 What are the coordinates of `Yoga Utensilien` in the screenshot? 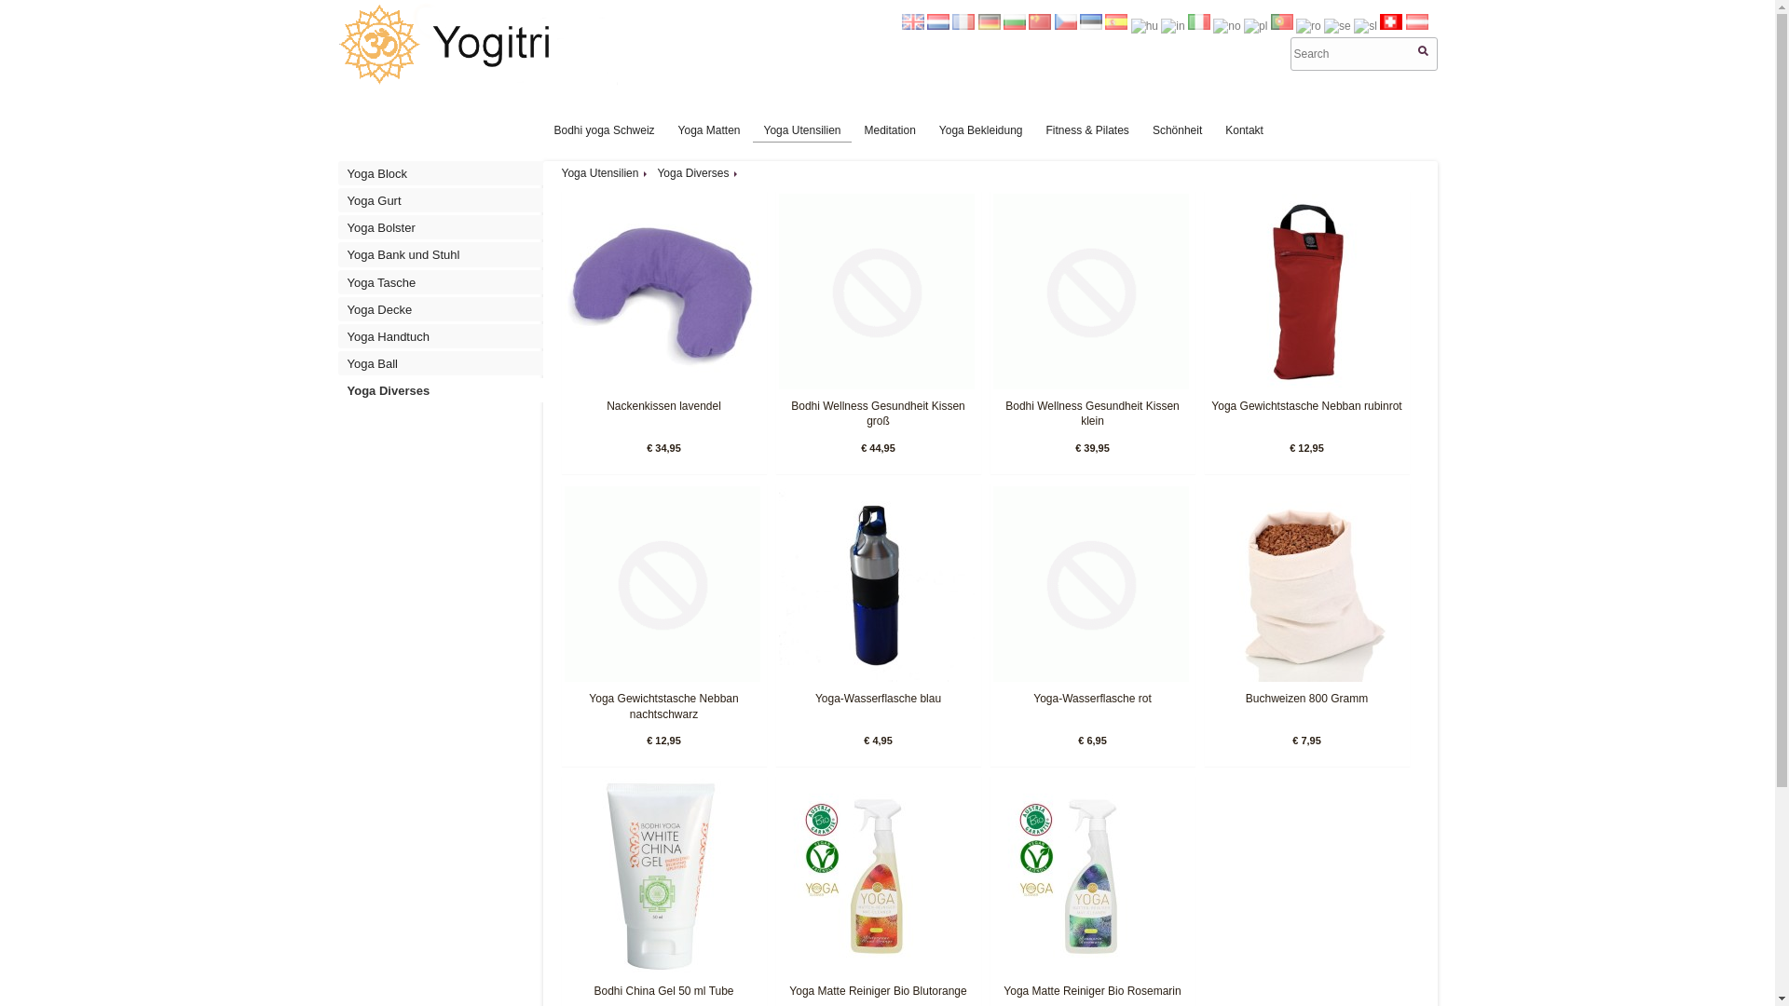 It's located at (600, 173).